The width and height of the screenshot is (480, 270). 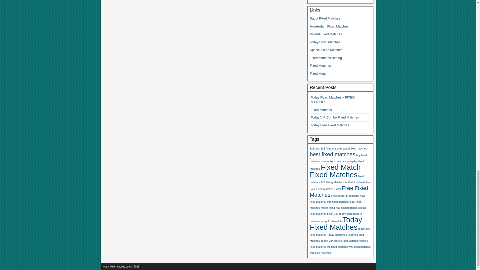 I want to click on Poland Fixed Matches, so click(x=325, y=34).